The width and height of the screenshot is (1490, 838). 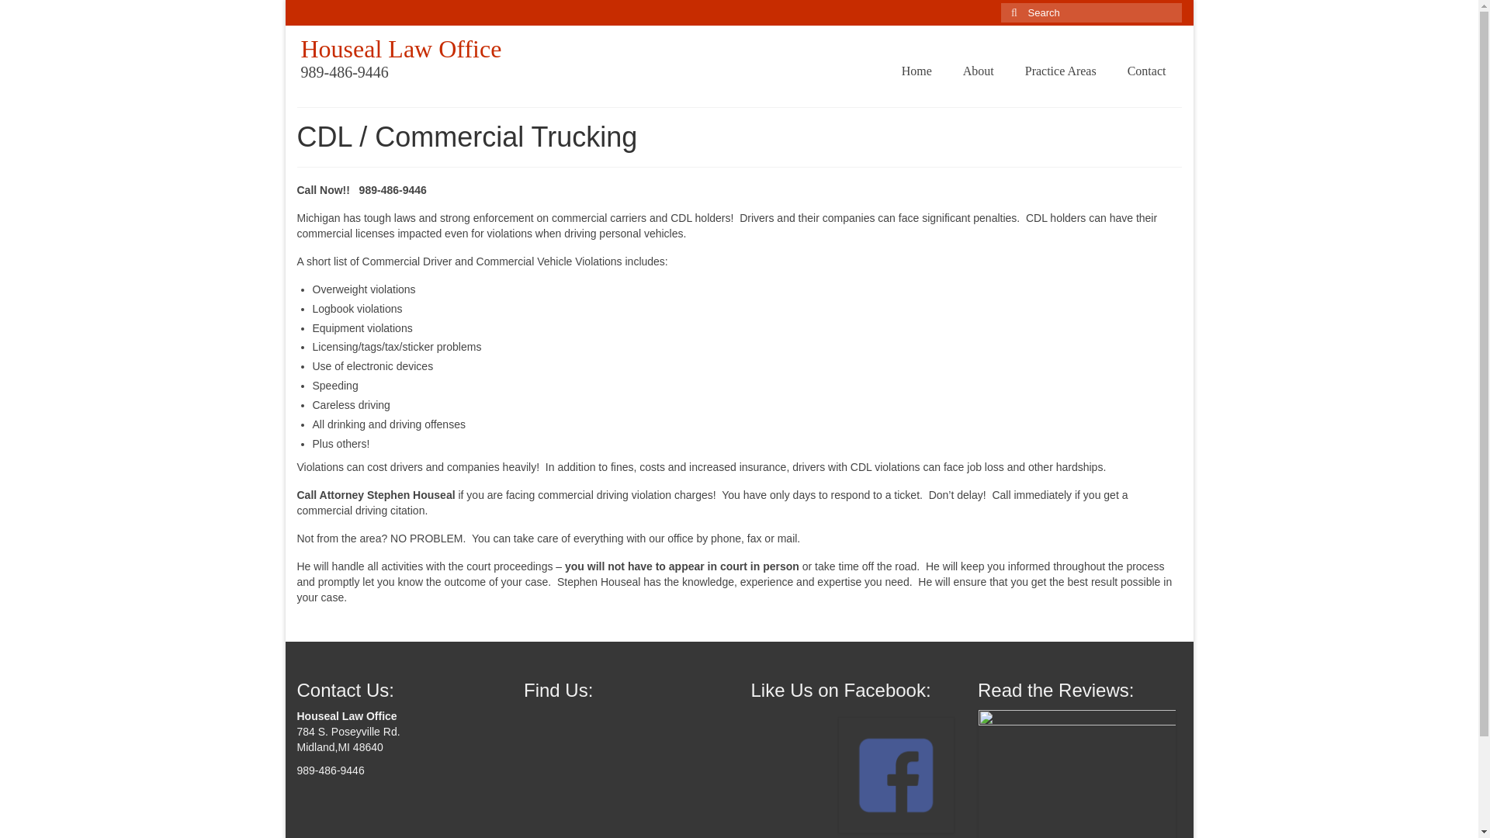 I want to click on Practice Areas, so click(x=1060, y=71).